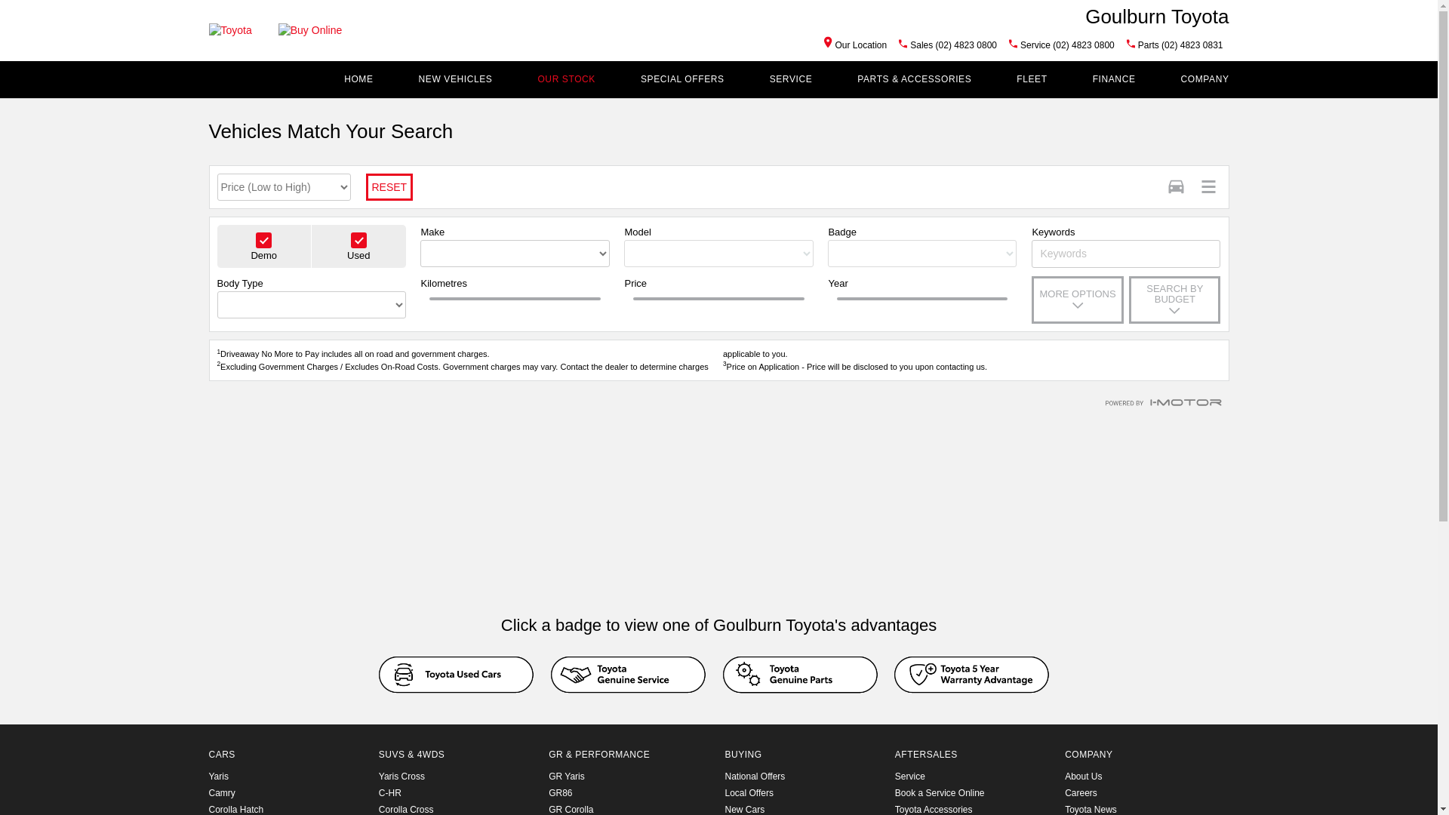 This screenshot has width=1449, height=815. What do you see at coordinates (1180, 45) in the screenshot?
I see `Parts (02) 4823 0831` at bounding box center [1180, 45].